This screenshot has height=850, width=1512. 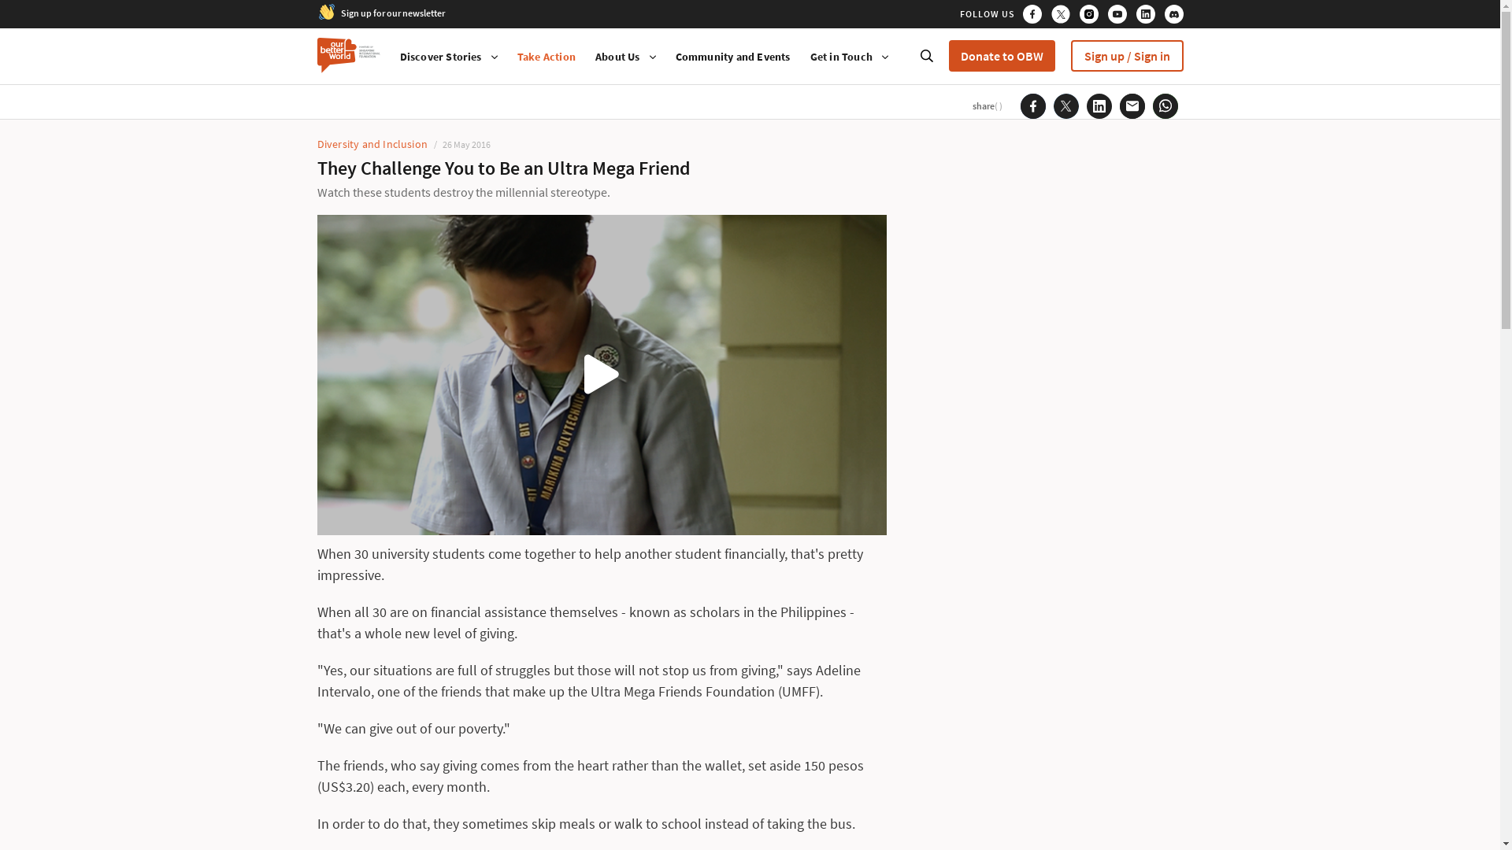 What do you see at coordinates (441, 57) in the screenshot?
I see `Discover stories` at bounding box center [441, 57].